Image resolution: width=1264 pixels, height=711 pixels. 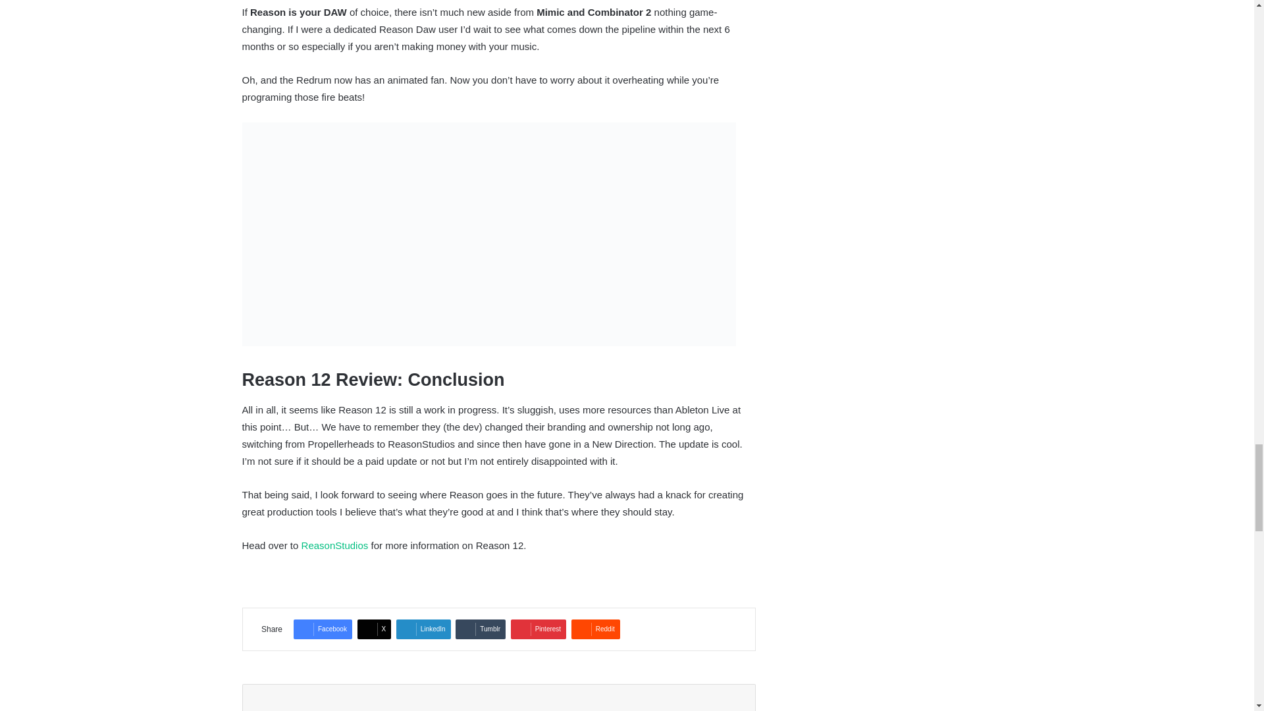 What do you see at coordinates (481, 629) in the screenshot?
I see `Tumblr` at bounding box center [481, 629].